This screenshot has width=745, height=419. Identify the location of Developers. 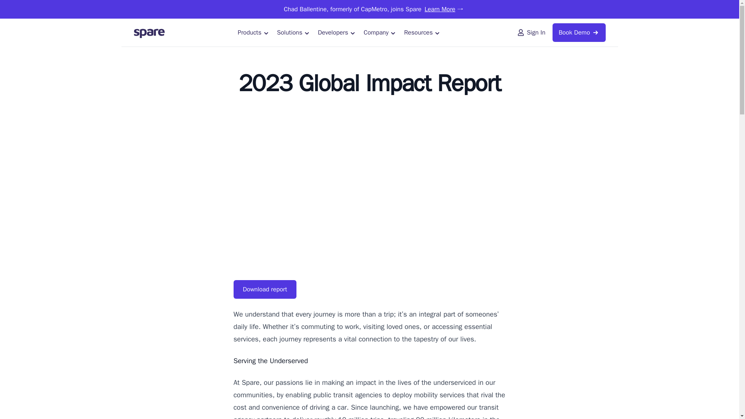
(337, 33).